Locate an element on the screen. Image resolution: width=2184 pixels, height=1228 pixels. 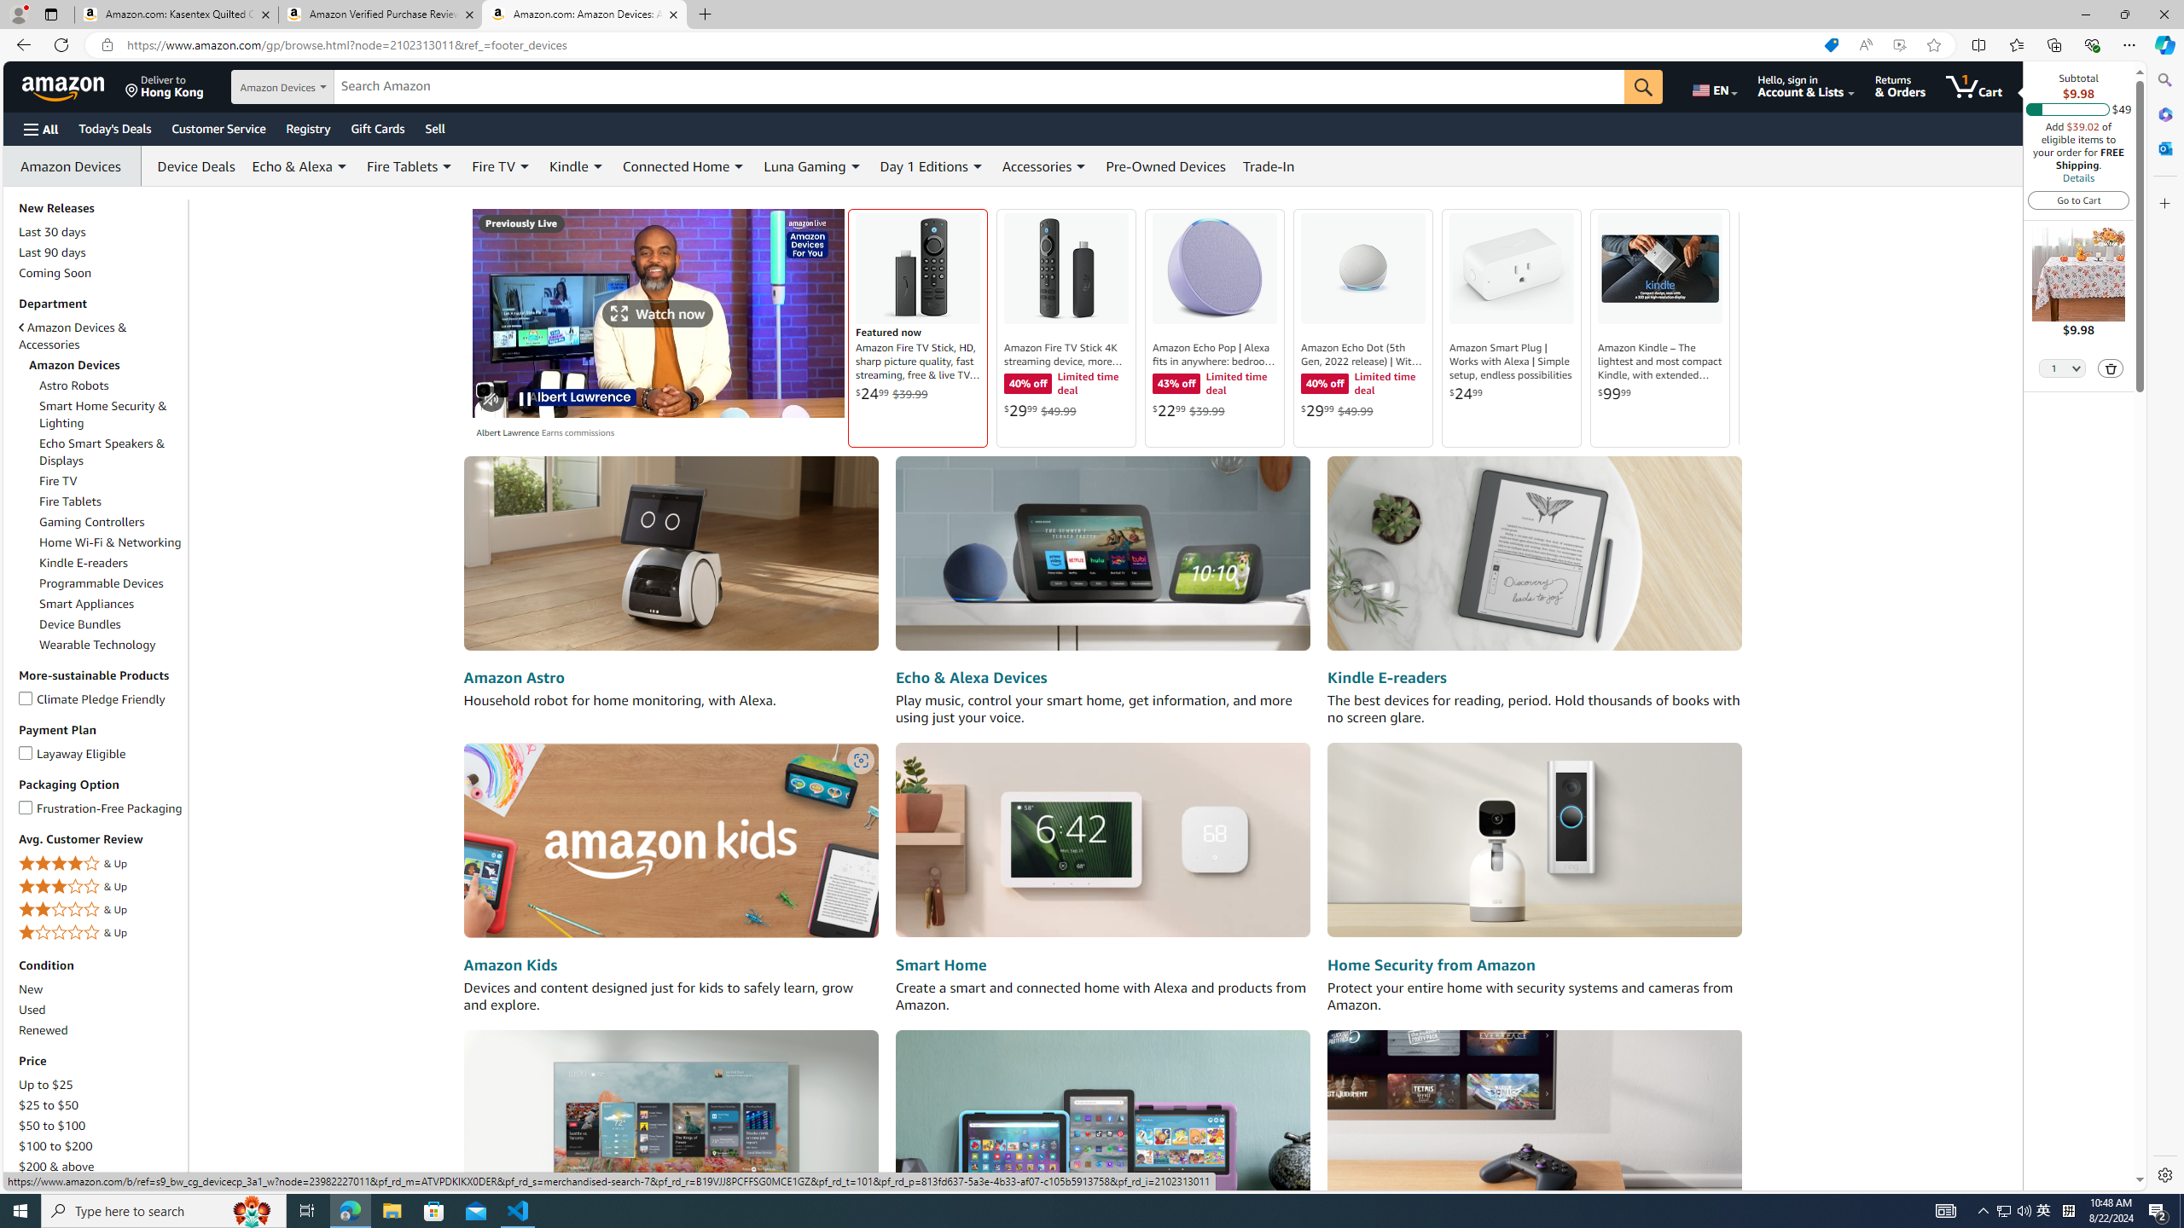
Watch now is located at coordinates (658, 312).